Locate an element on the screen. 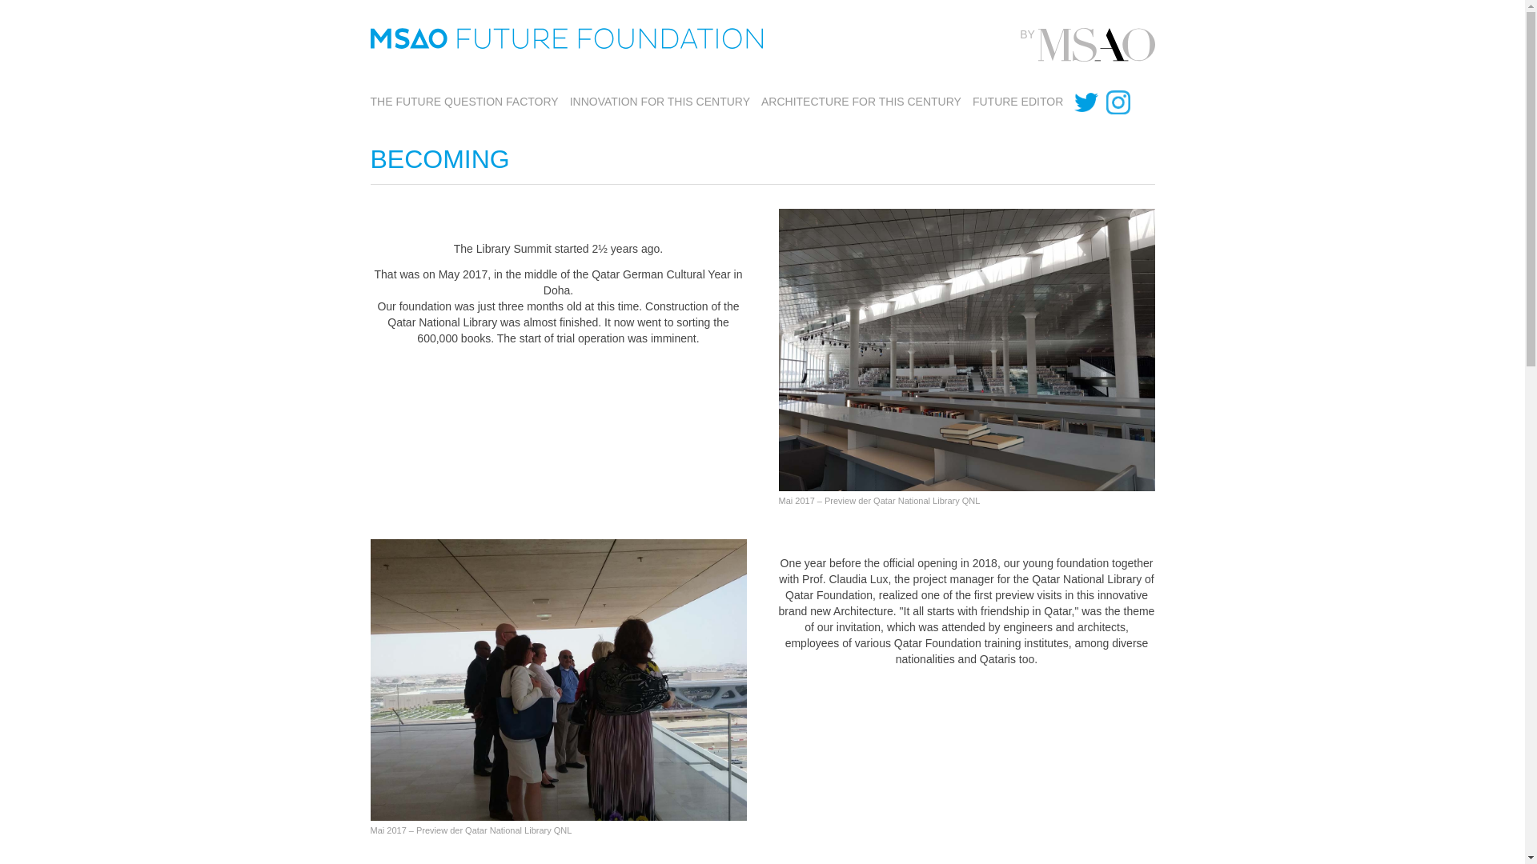 The height and width of the screenshot is (864, 1537). ARCHITECTURE FOR THIS CENTURY is located at coordinates (861, 102).